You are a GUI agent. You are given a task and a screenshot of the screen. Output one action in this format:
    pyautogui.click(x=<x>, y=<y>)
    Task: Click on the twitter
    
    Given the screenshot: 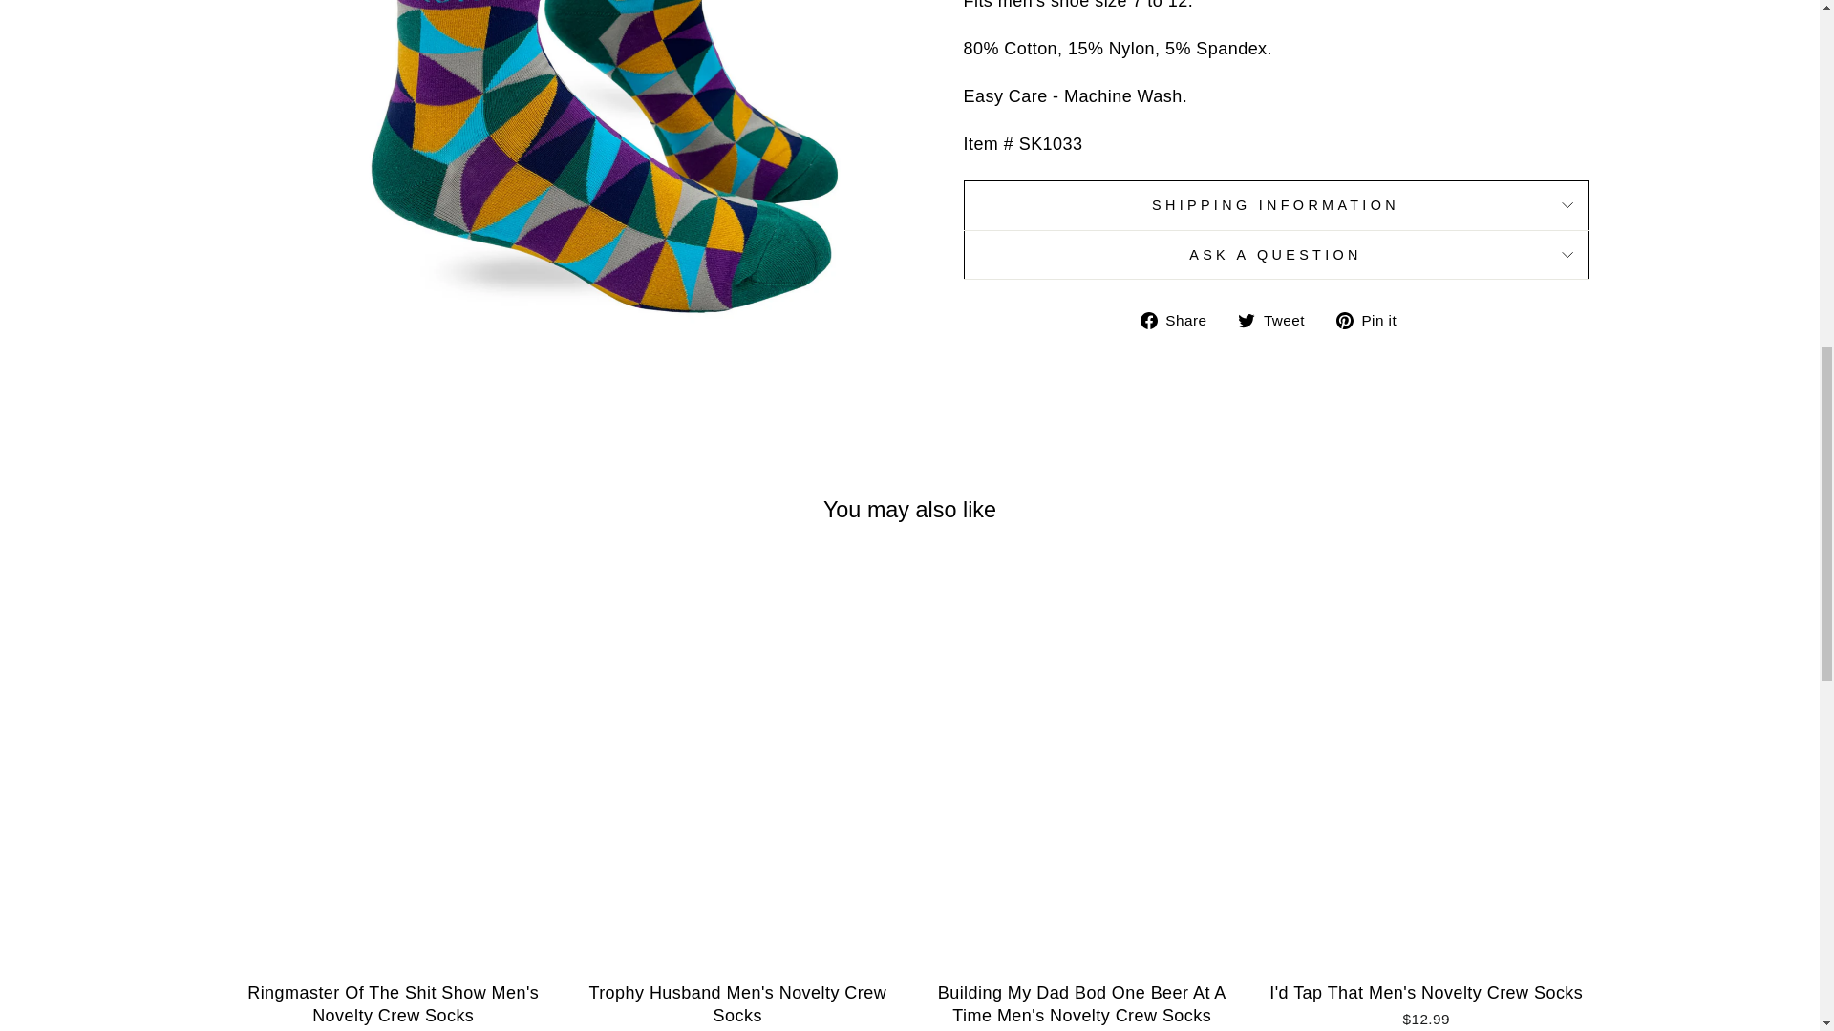 What is the action you would take?
    pyautogui.click(x=1246, y=321)
    